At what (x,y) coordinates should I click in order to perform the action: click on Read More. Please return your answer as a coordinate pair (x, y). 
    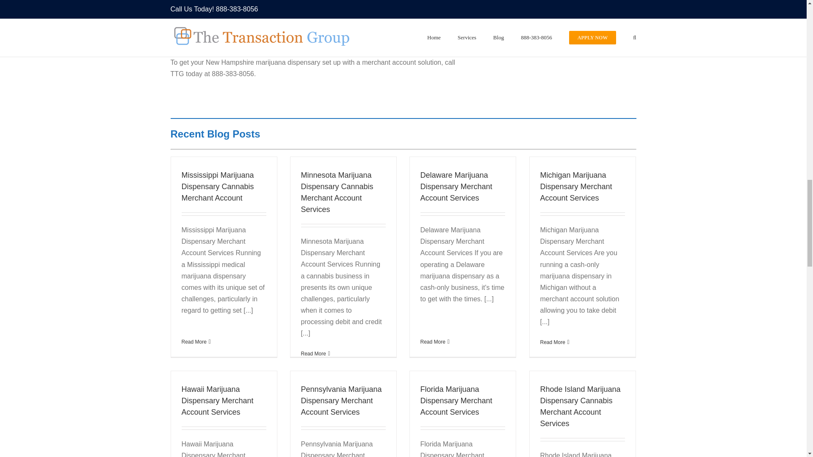
    Looking at the image, I should click on (313, 354).